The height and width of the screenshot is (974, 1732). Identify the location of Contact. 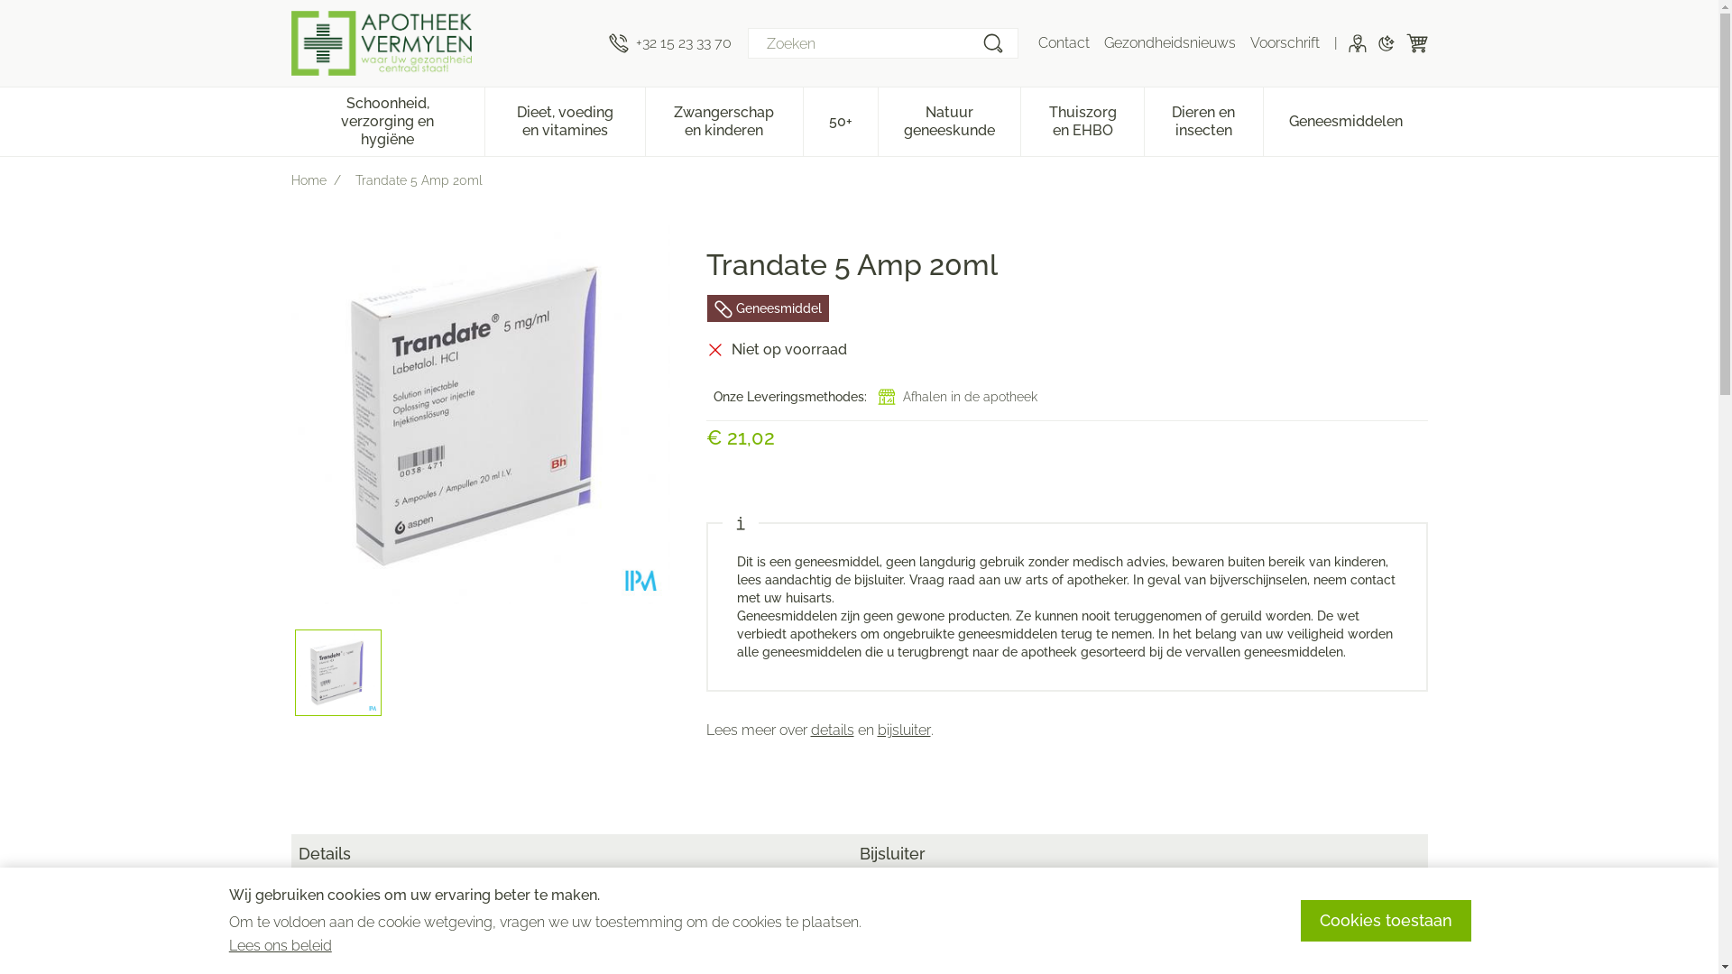
(1063, 43).